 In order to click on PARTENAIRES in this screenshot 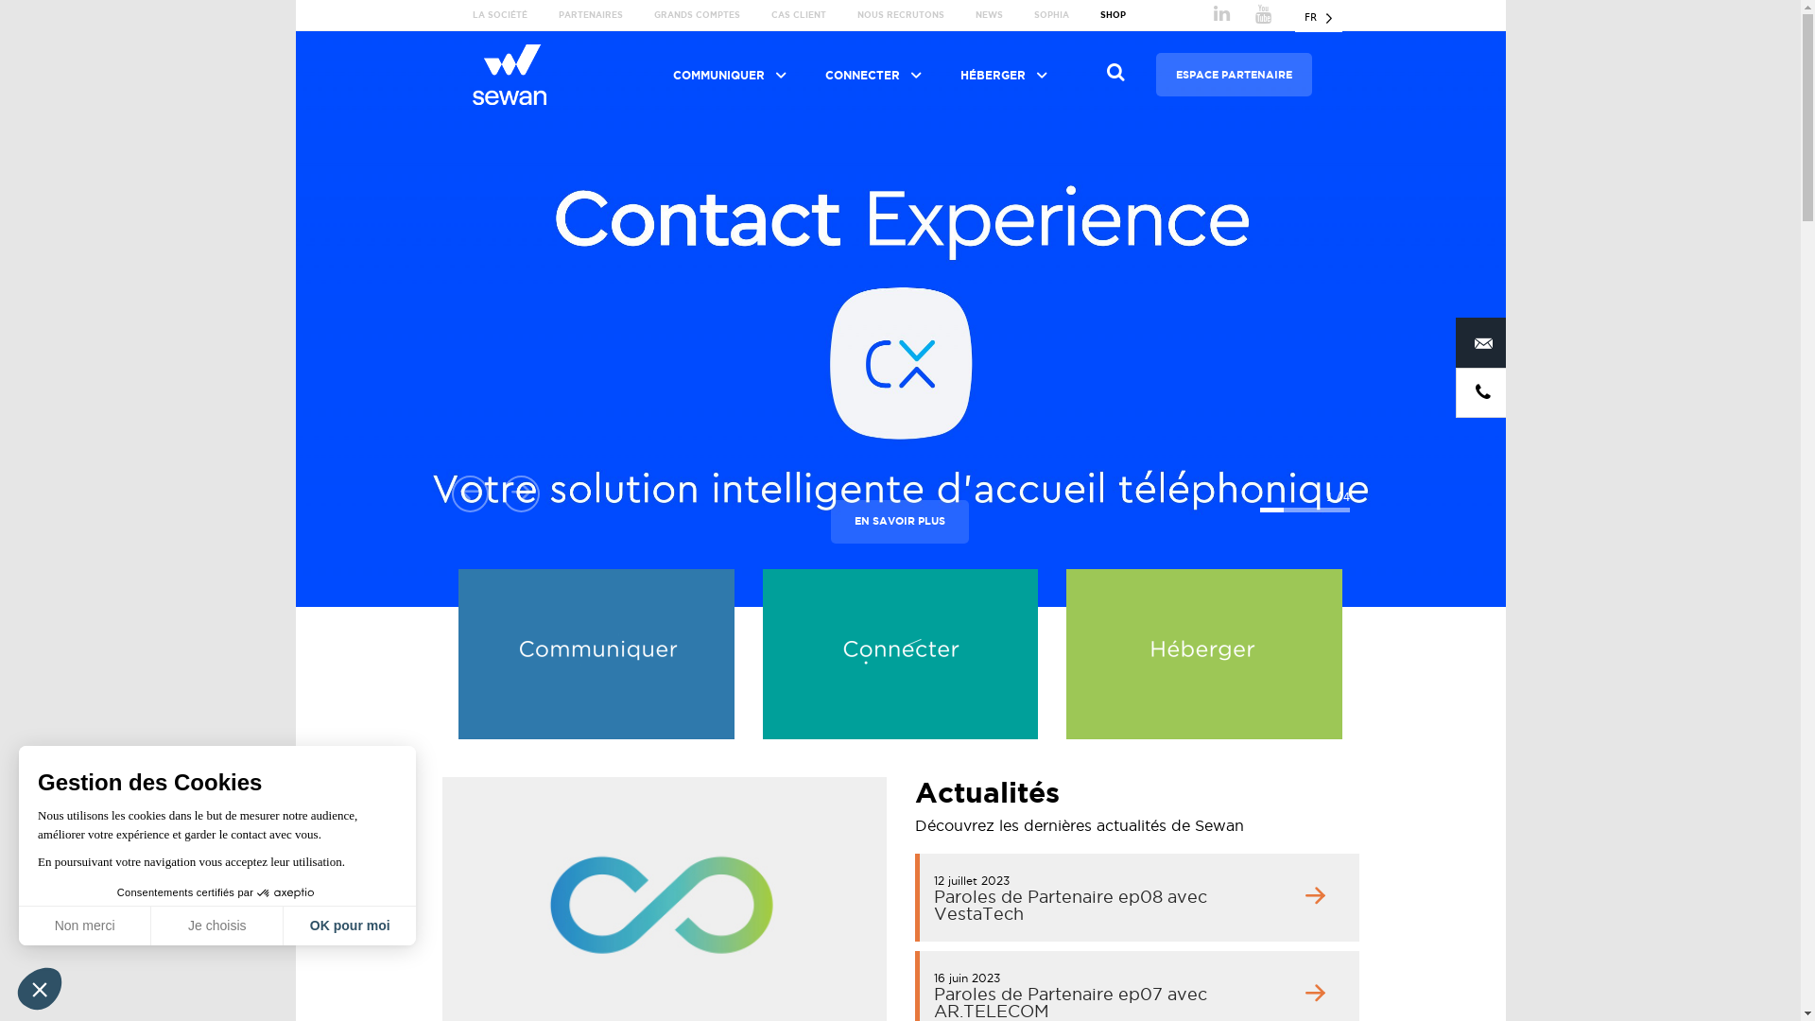, I will do `click(591, 15)`.